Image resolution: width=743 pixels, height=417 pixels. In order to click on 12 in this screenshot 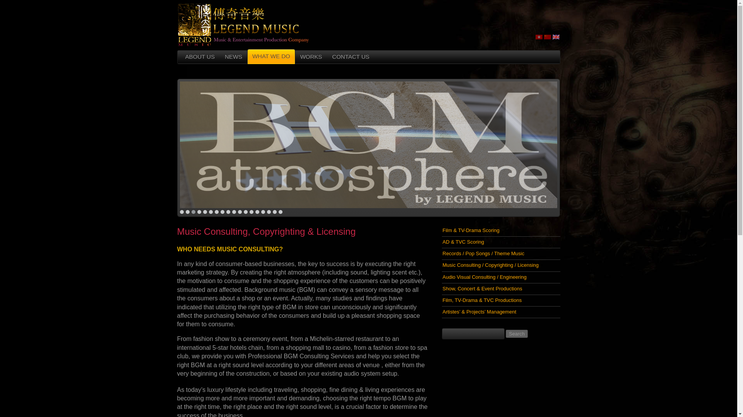, I will do `click(245, 212)`.